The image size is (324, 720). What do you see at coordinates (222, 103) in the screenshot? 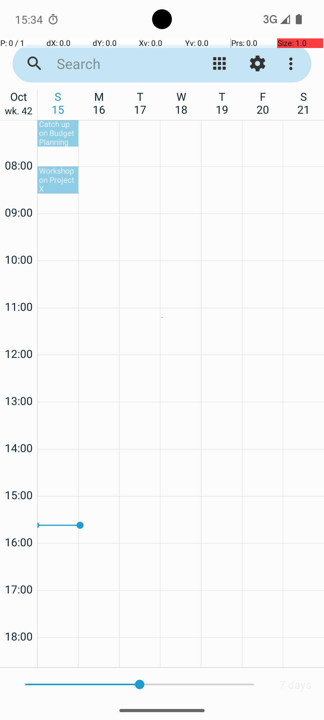
I see `T
19` at bounding box center [222, 103].